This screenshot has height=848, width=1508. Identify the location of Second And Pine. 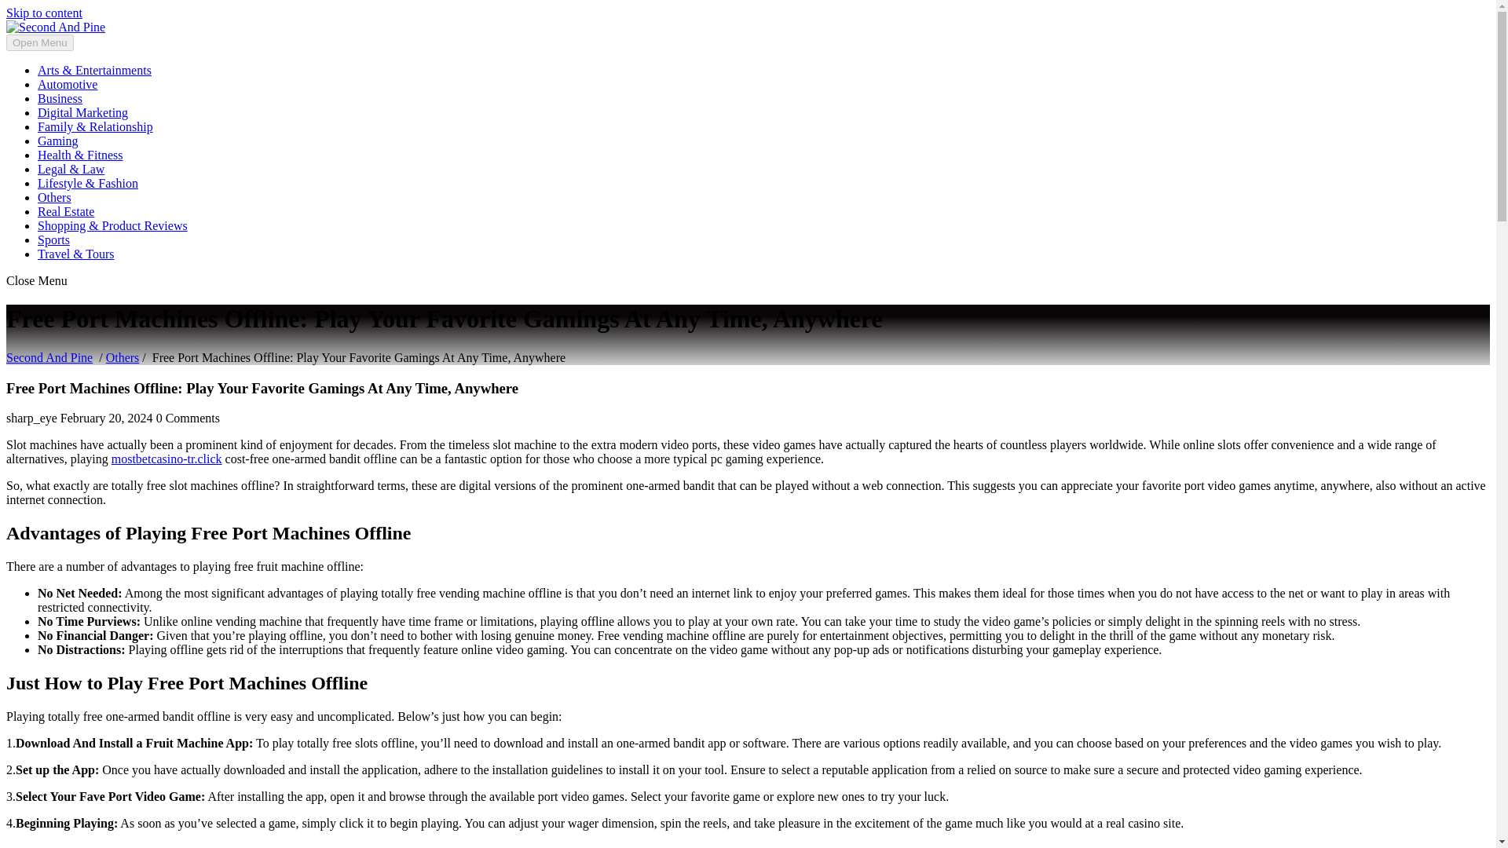
(49, 358).